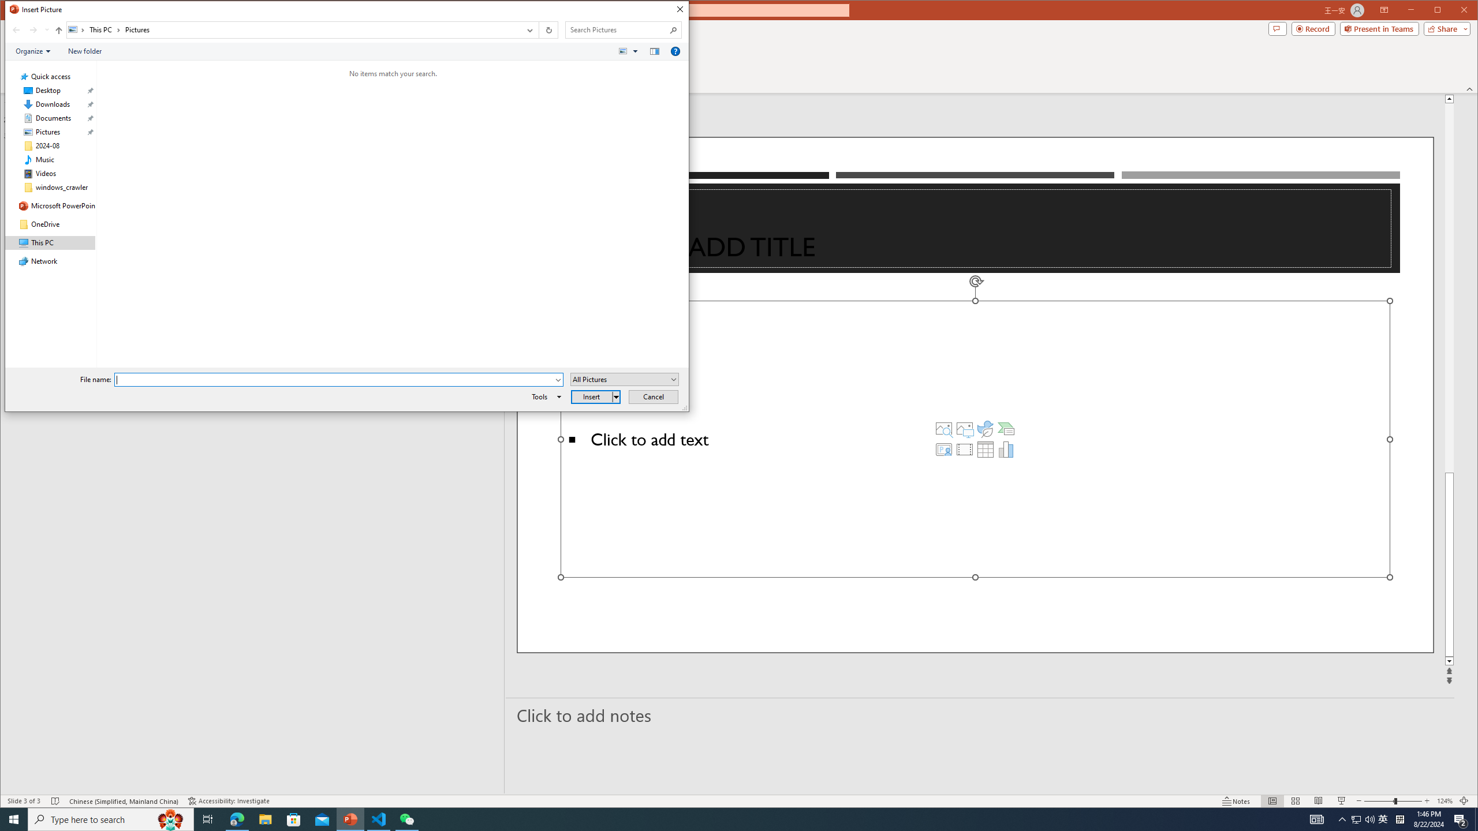  I want to click on View Slider, so click(1454, 11).